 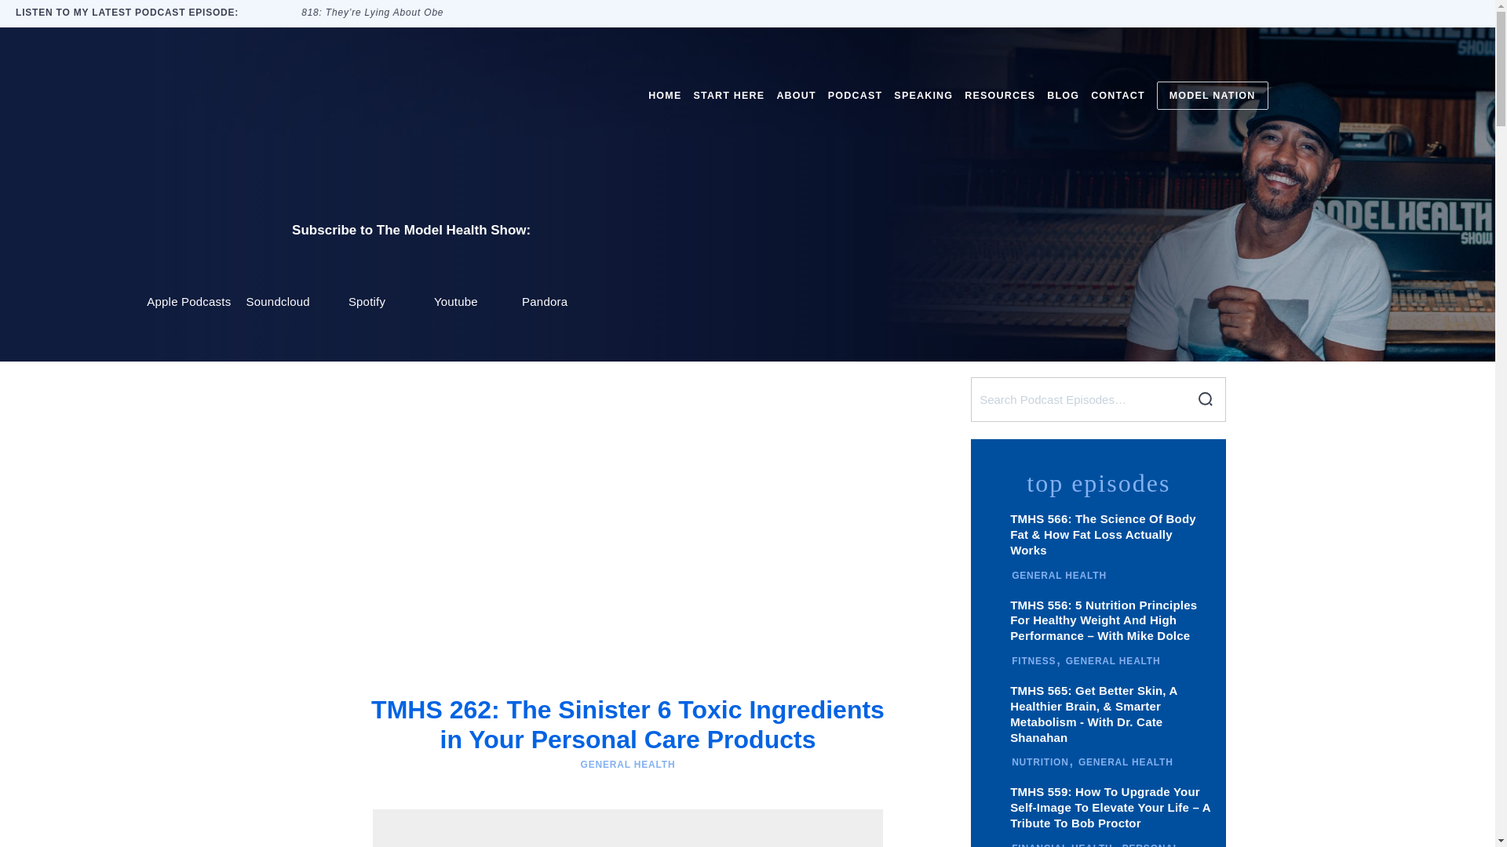 What do you see at coordinates (728, 95) in the screenshot?
I see `START HERE` at bounding box center [728, 95].